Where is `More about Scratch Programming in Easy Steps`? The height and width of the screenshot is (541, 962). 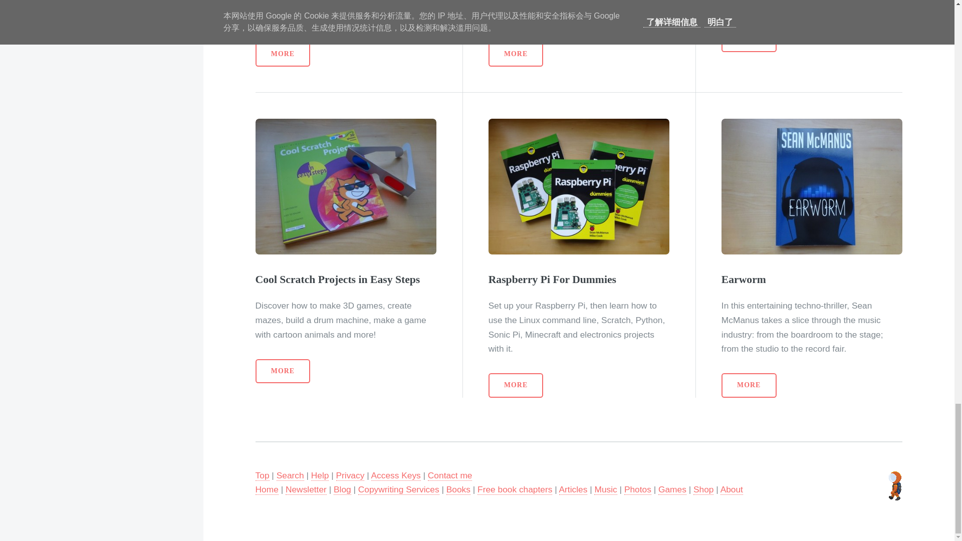 More about Scratch Programming in Easy Steps is located at coordinates (516, 54).